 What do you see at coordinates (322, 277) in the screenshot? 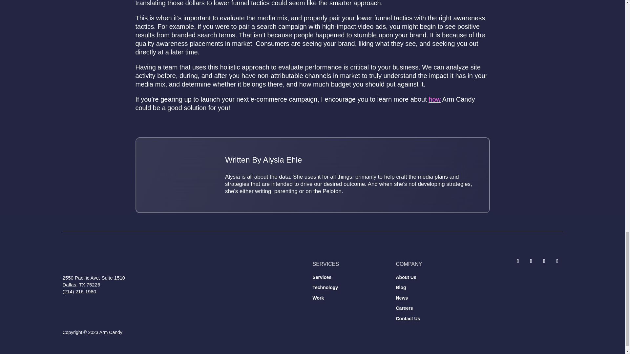
I see `Services` at bounding box center [322, 277].